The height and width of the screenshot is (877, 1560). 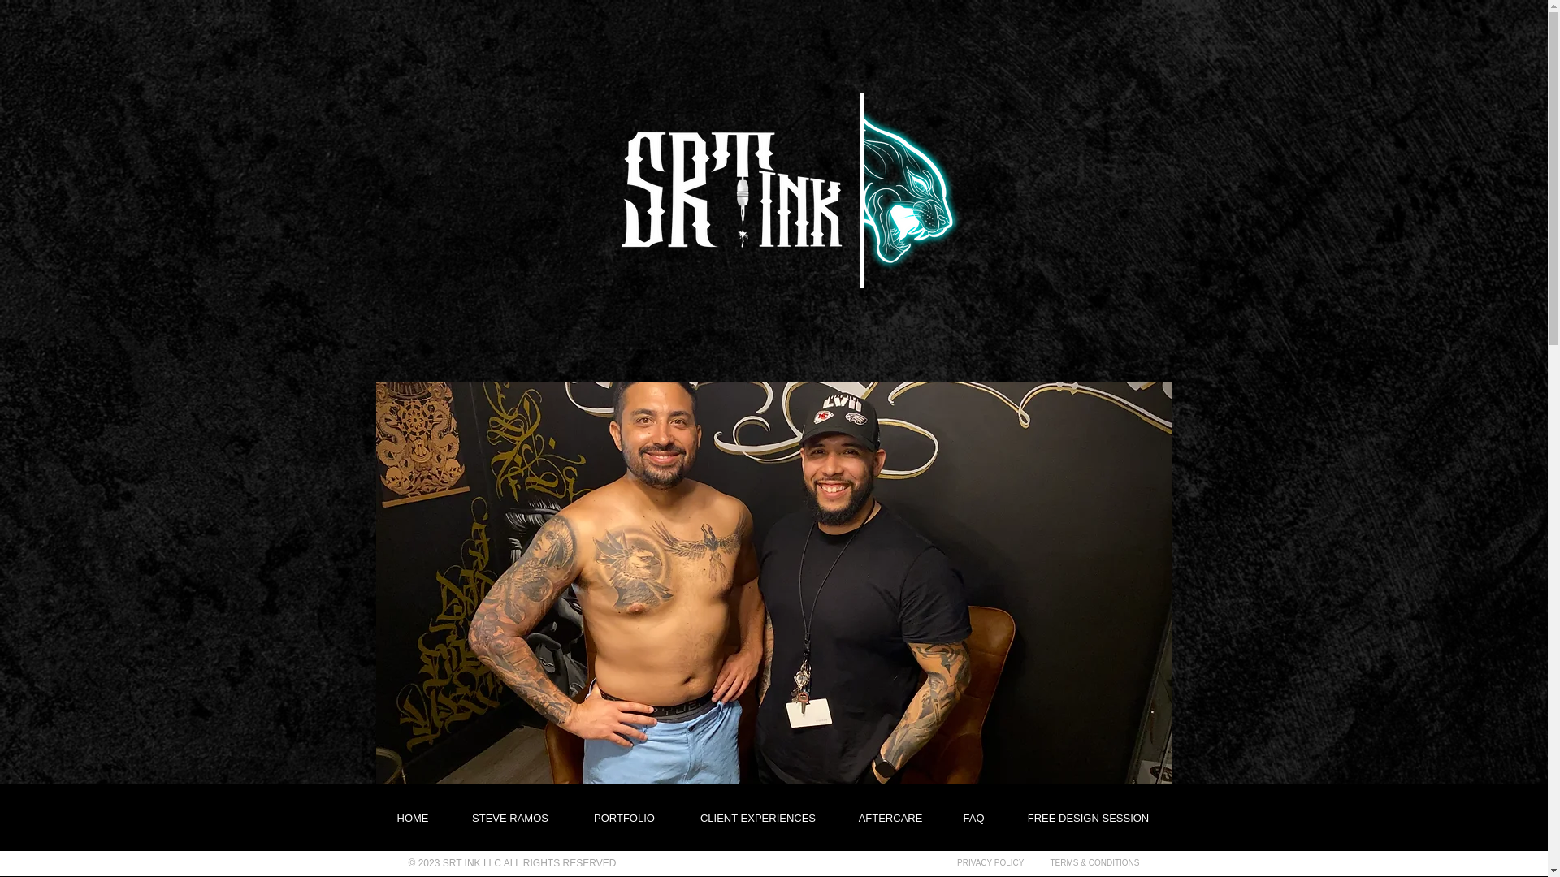 What do you see at coordinates (412, 819) in the screenshot?
I see `HOME` at bounding box center [412, 819].